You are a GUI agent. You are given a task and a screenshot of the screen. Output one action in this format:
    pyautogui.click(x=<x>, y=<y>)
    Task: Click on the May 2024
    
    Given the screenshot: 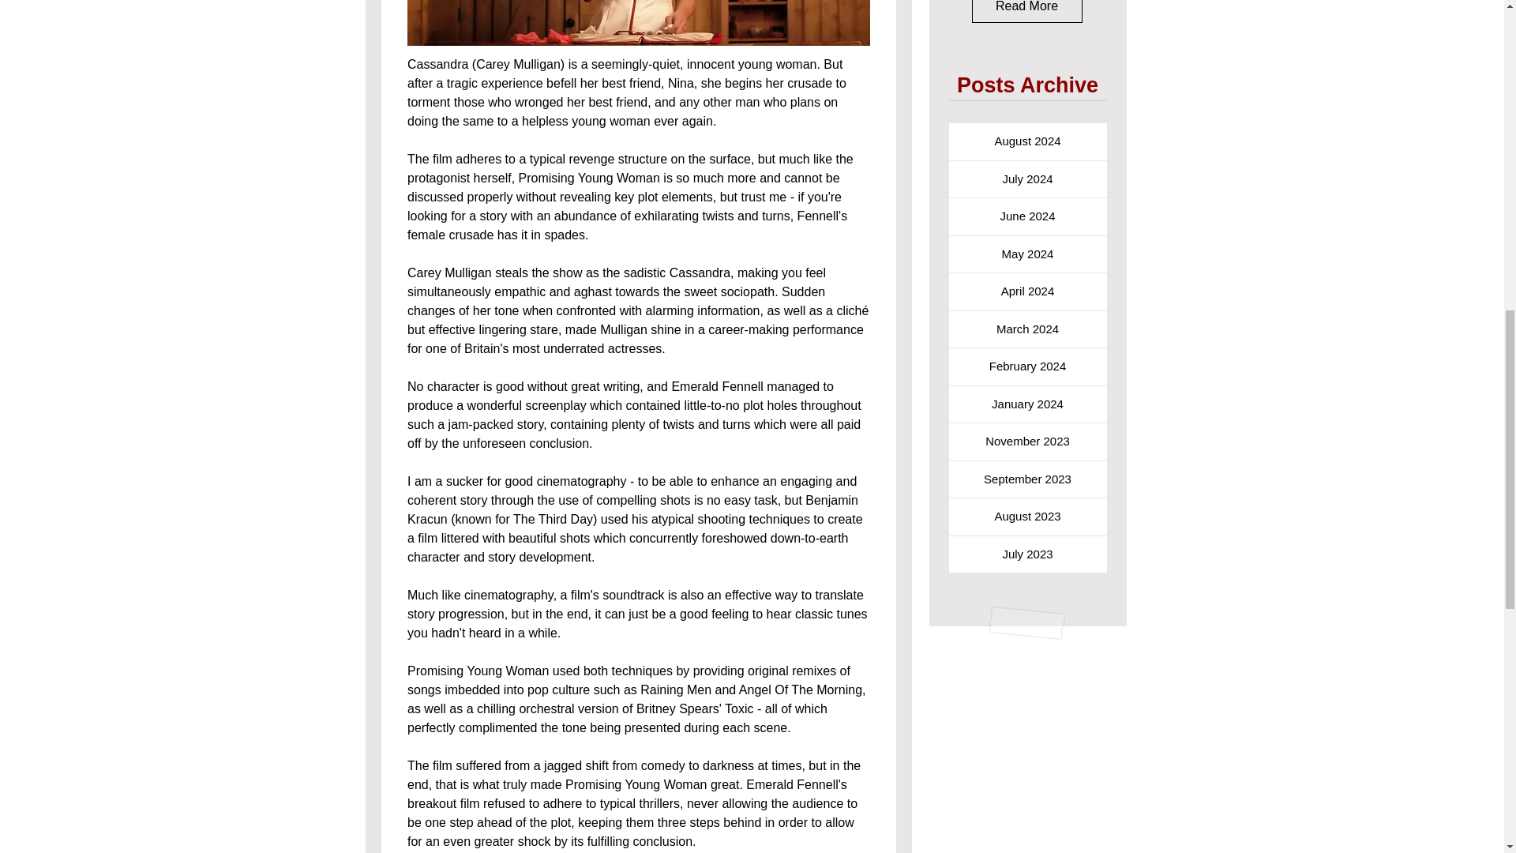 What is the action you would take?
    pyautogui.click(x=1027, y=254)
    